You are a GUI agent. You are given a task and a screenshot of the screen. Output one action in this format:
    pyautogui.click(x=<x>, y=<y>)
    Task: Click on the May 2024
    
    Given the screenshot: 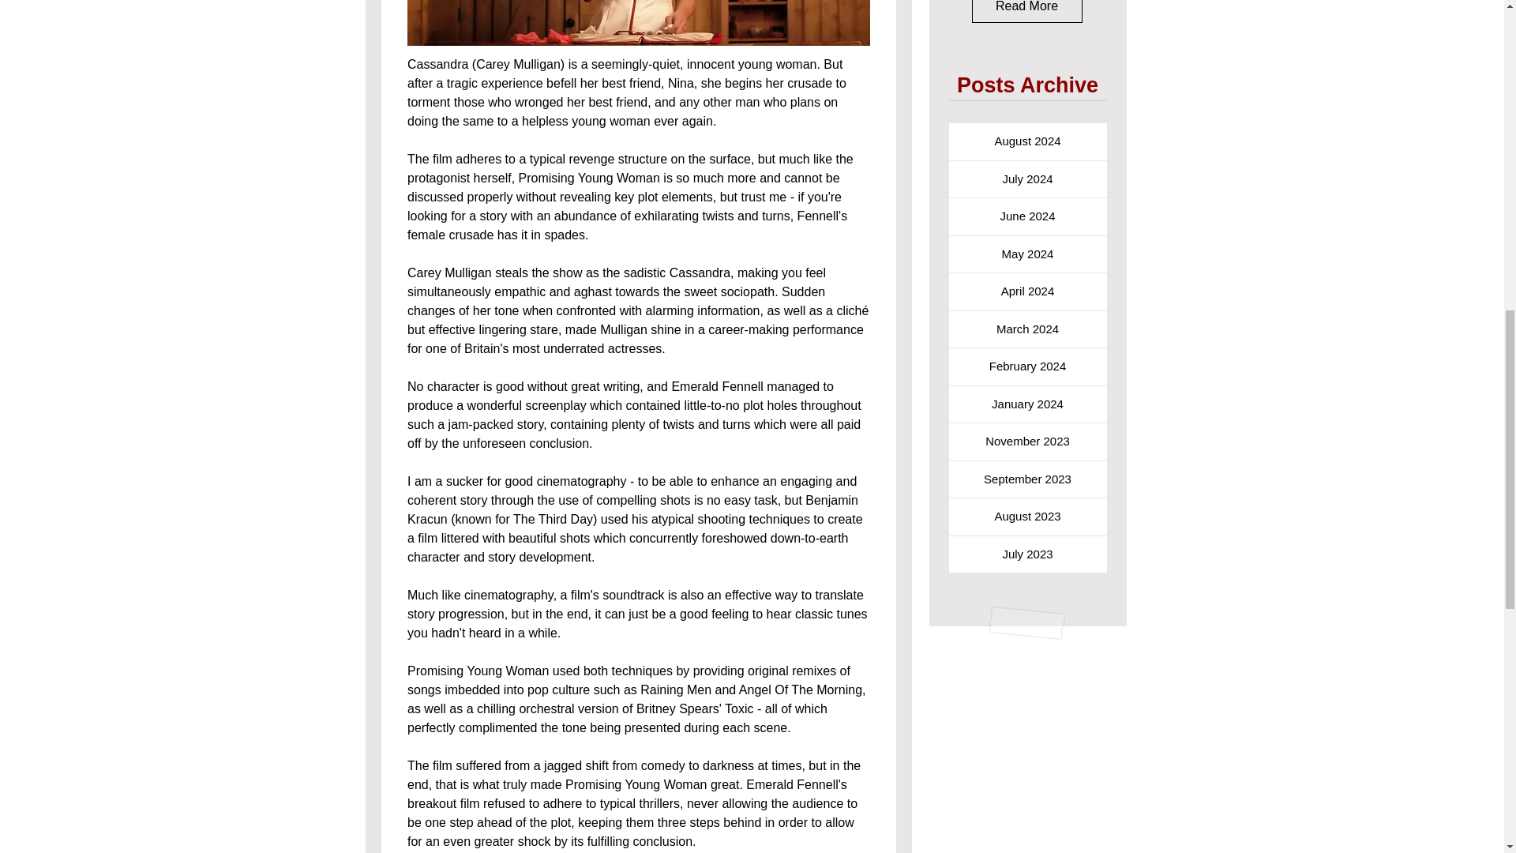 What is the action you would take?
    pyautogui.click(x=1027, y=254)
    